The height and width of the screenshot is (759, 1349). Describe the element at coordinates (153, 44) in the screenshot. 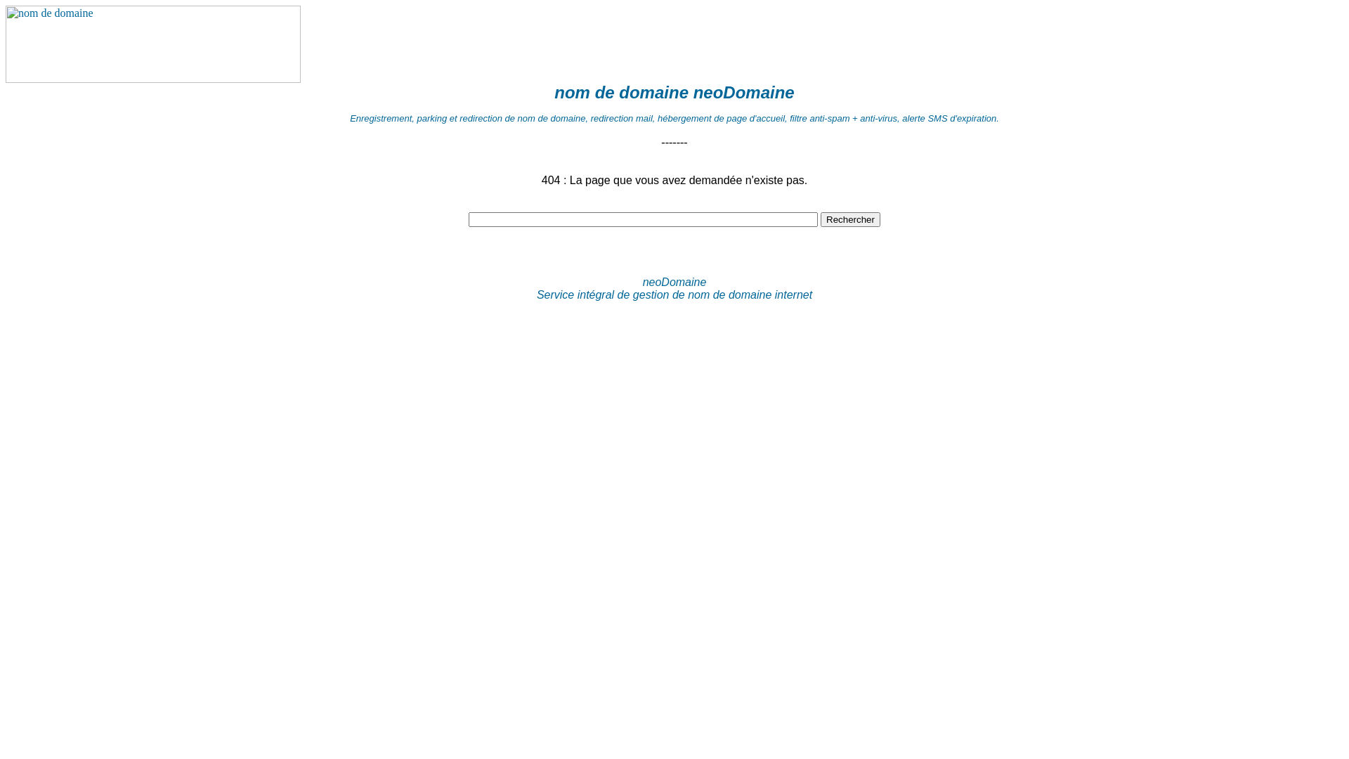

I see `nom de domaine` at that location.